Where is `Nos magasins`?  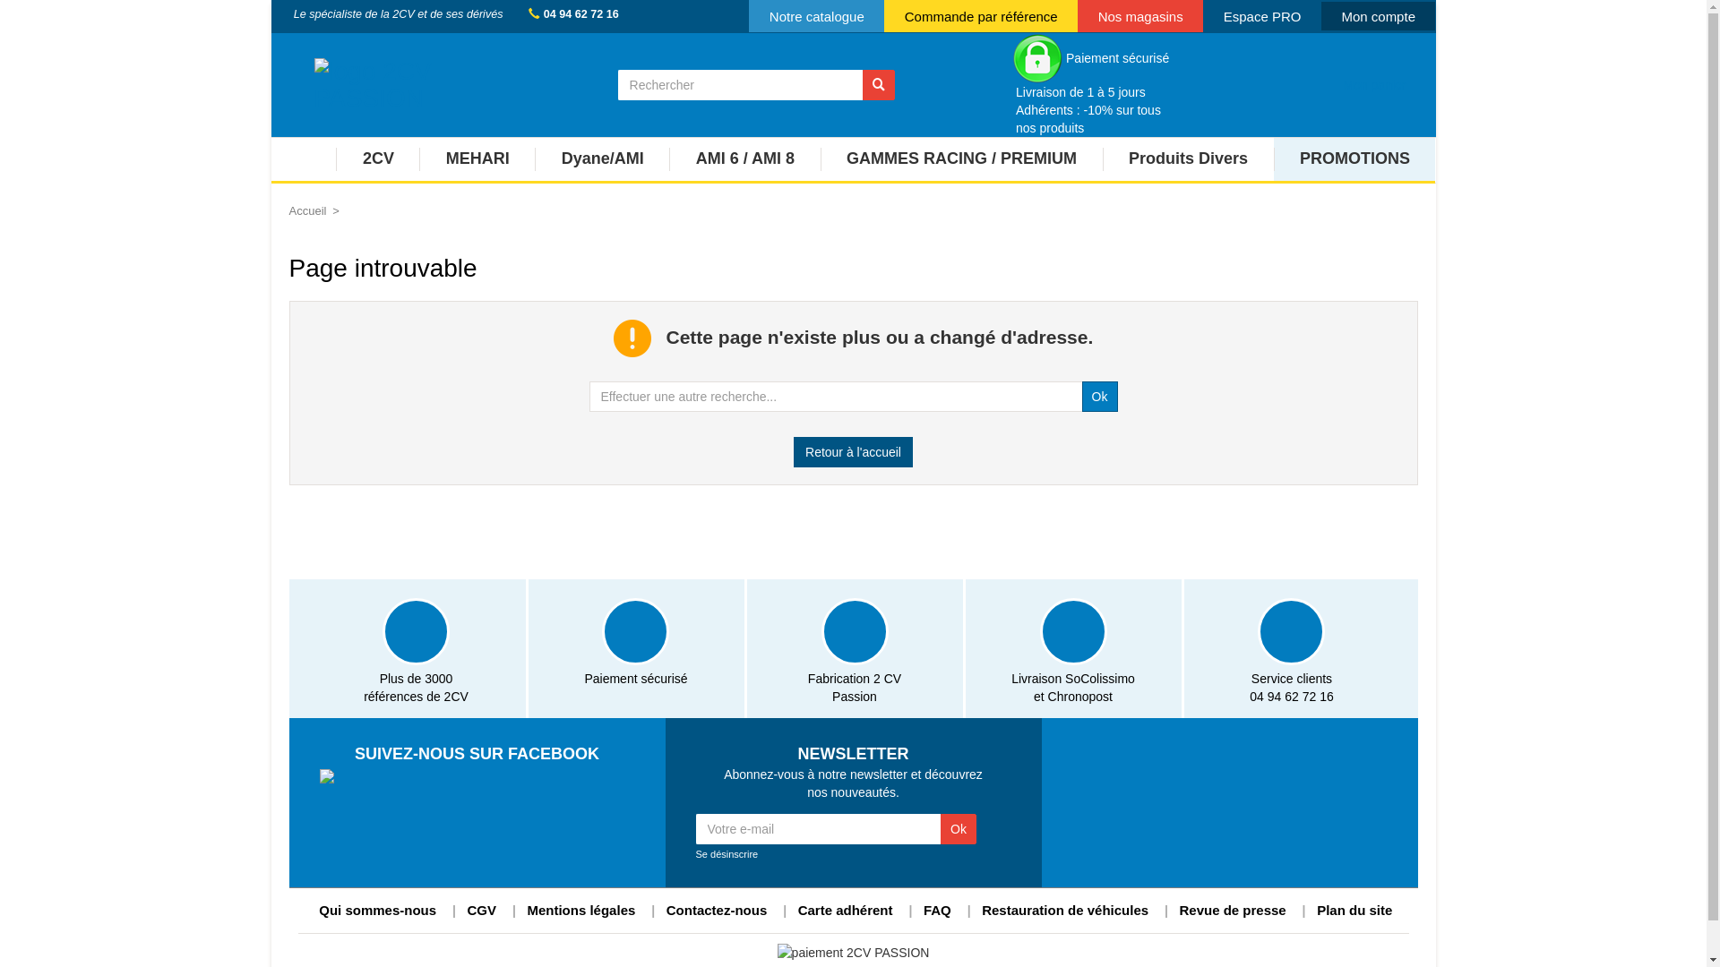
Nos magasins is located at coordinates (1140, 16).